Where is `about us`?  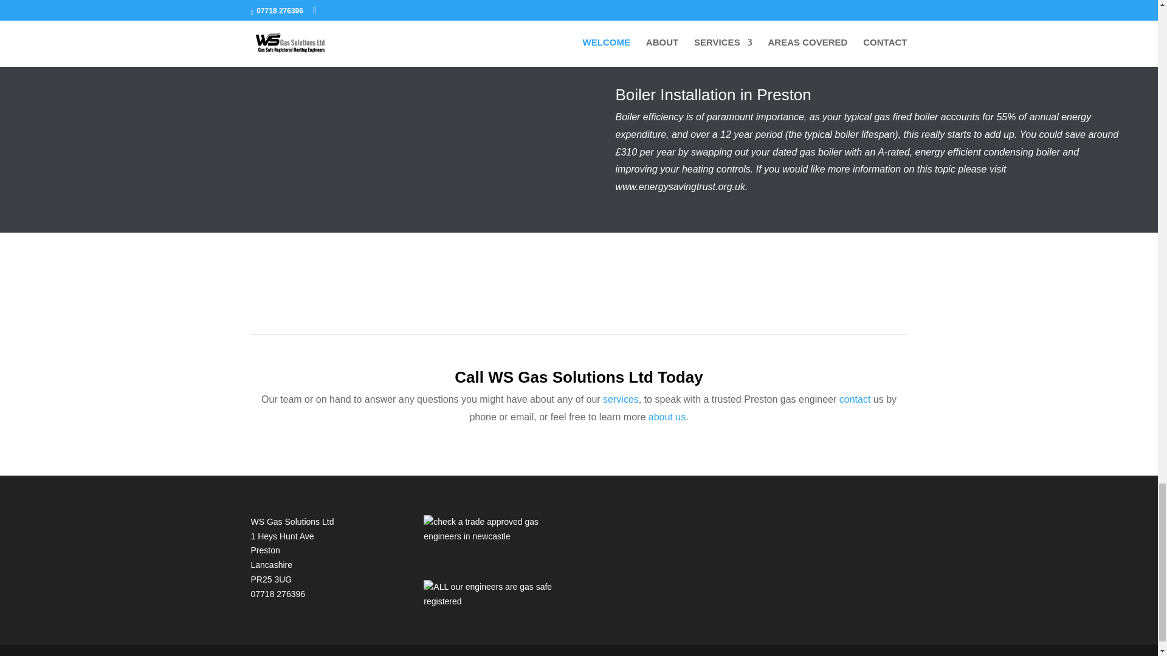
about us is located at coordinates (667, 417).